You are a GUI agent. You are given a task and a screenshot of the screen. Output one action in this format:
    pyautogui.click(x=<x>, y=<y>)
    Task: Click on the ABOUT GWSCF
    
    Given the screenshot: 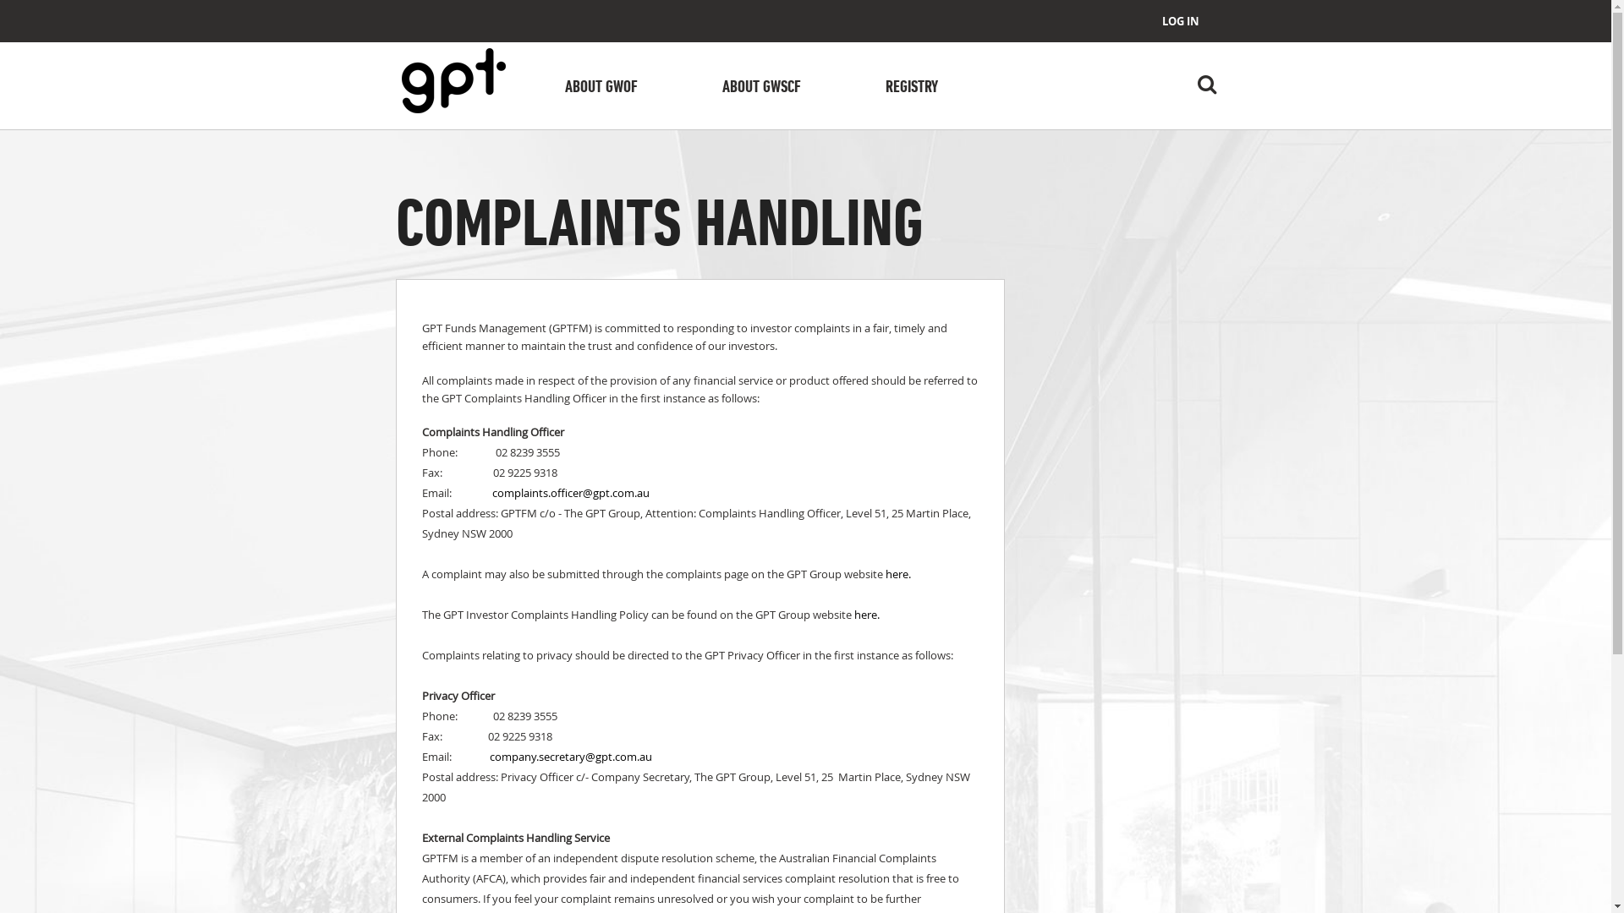 What is the action you would take?
    pyautogui.click(x=761, y=88)
    